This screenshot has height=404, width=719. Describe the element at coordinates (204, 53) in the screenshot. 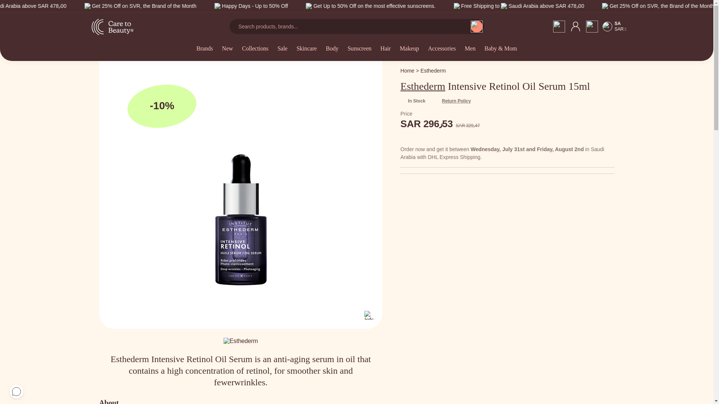

I see `Brands` at that location.